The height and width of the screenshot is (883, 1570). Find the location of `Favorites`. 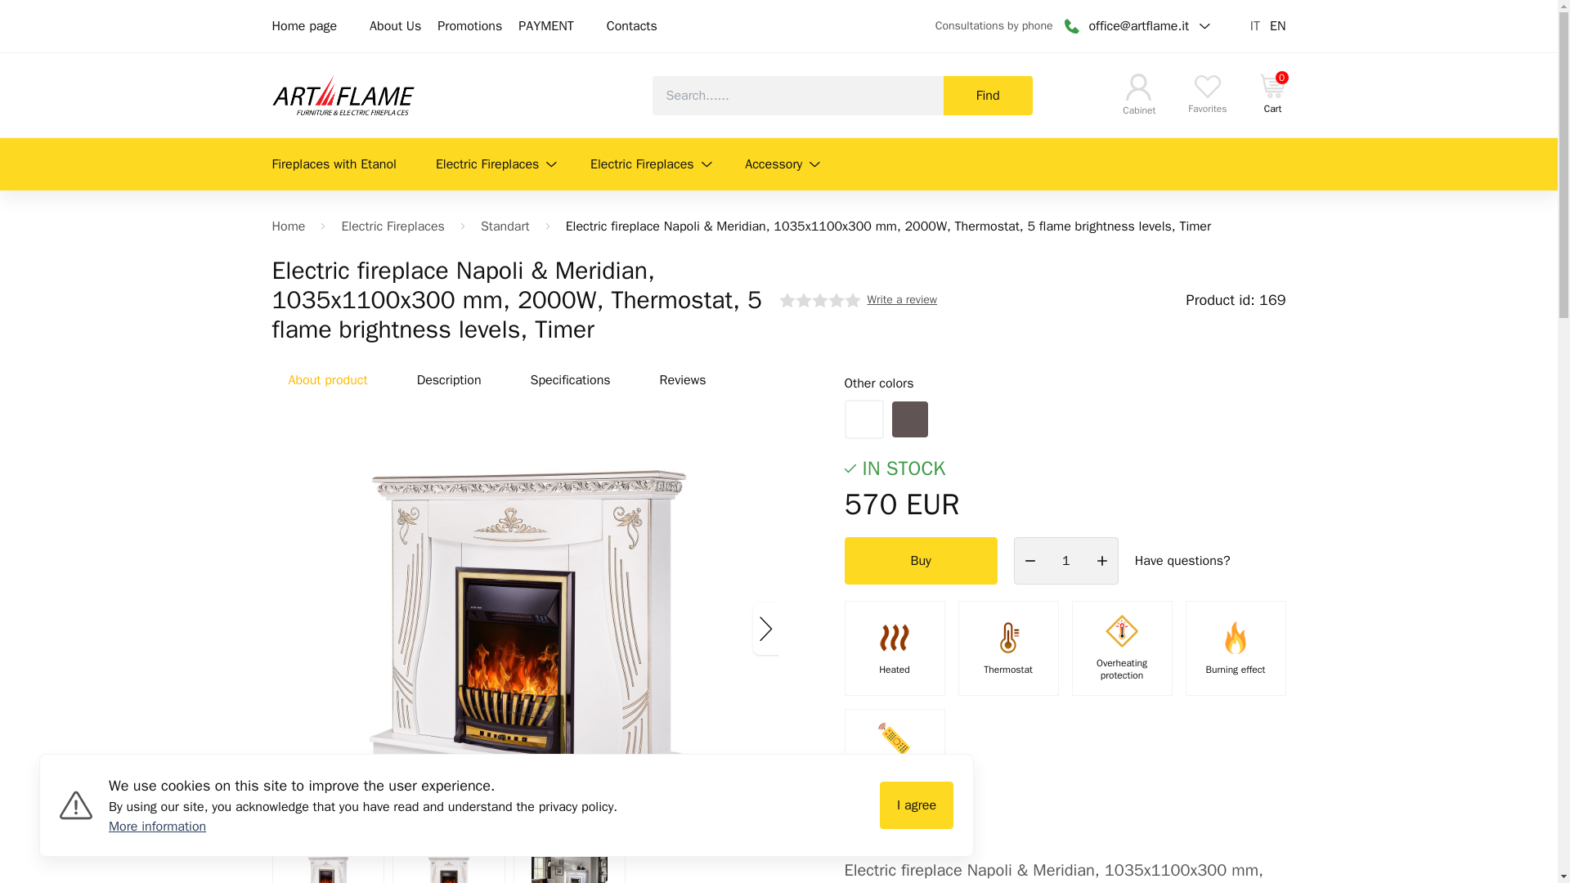

Favorites is located at coordinates (1207, 95).